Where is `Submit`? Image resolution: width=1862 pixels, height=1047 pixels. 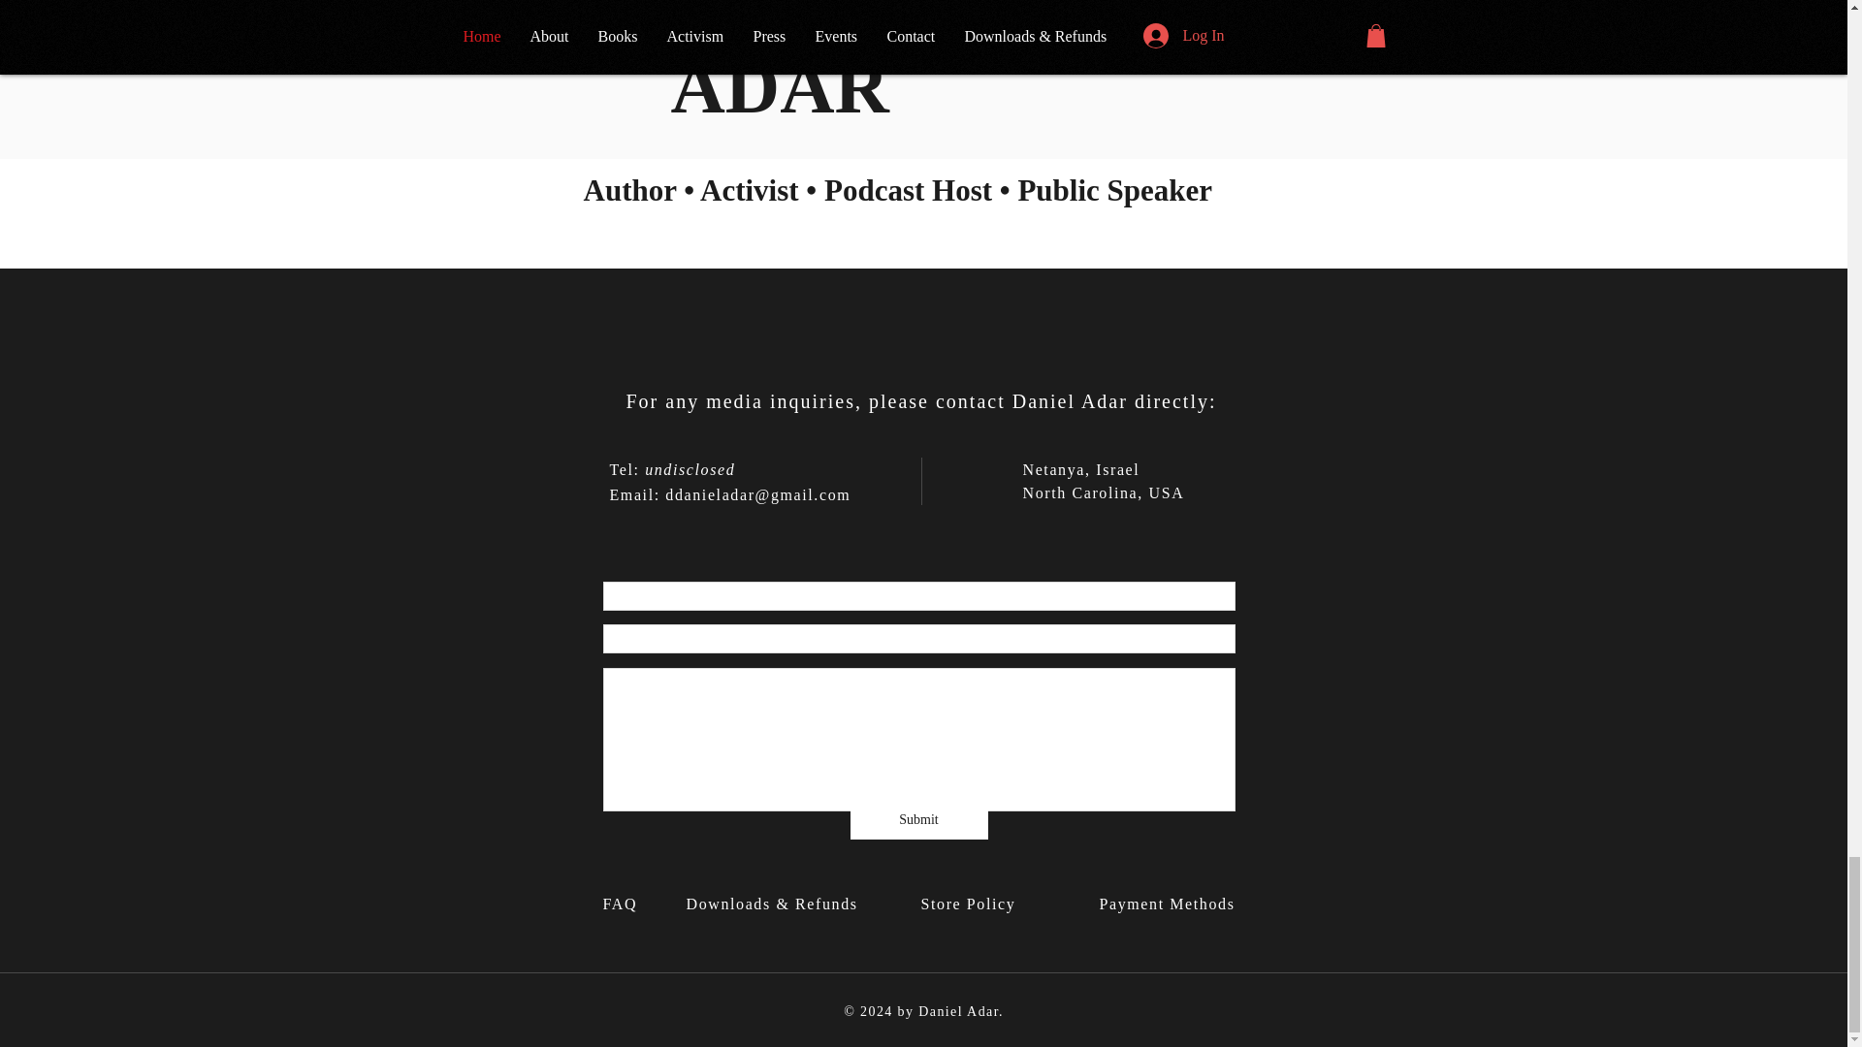
Submit is located at coordinates (917, 820).